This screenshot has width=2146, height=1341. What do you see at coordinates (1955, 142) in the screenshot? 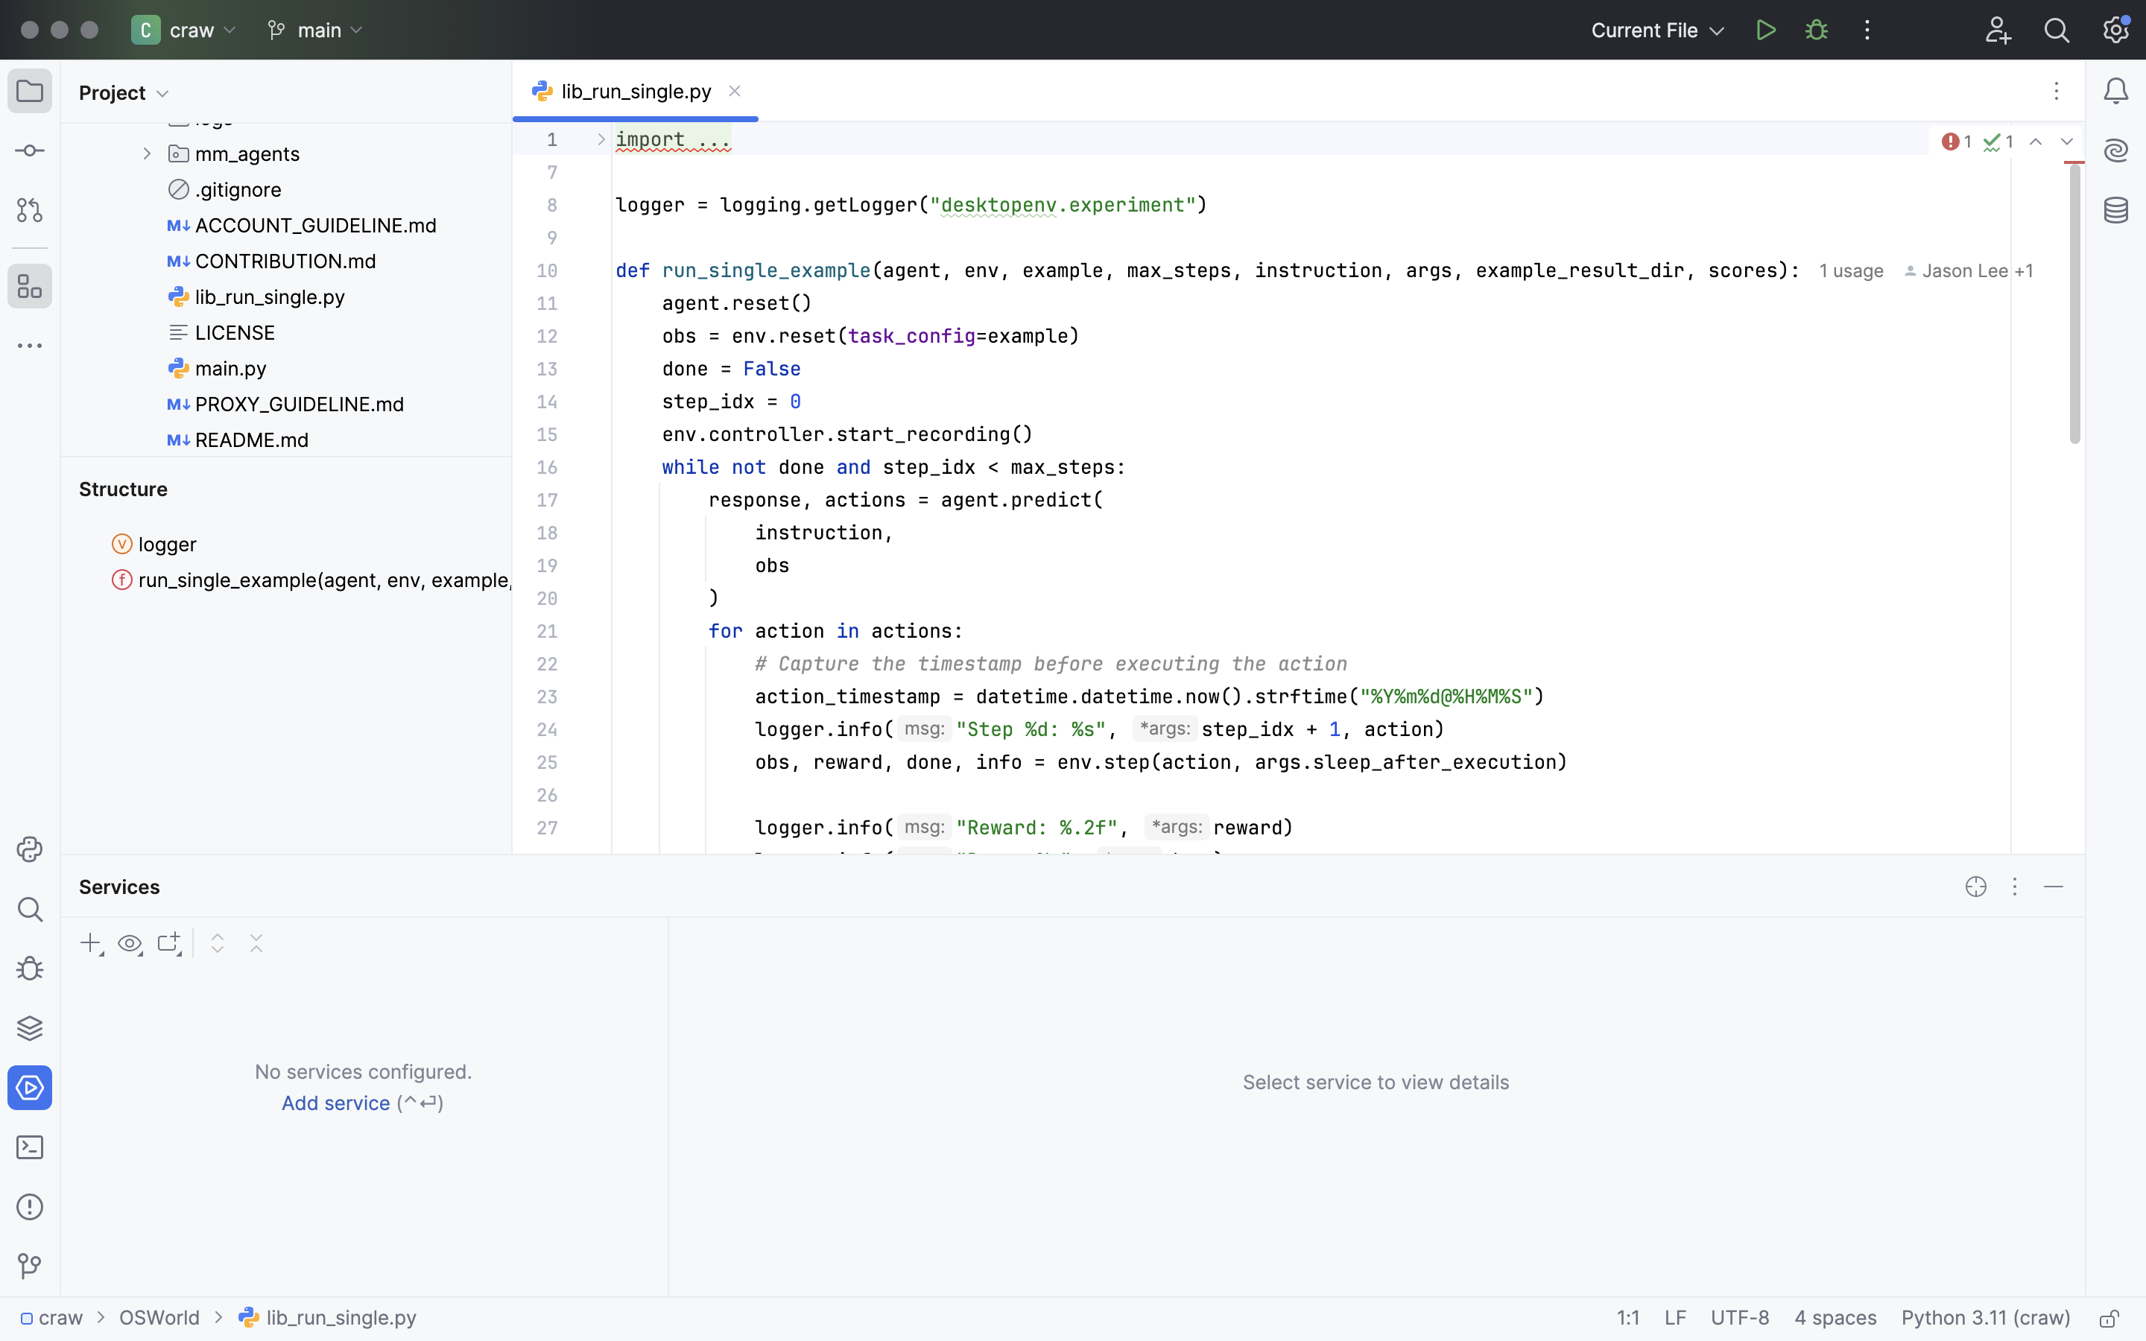
I see `1` at bounding box center [1955, 142].